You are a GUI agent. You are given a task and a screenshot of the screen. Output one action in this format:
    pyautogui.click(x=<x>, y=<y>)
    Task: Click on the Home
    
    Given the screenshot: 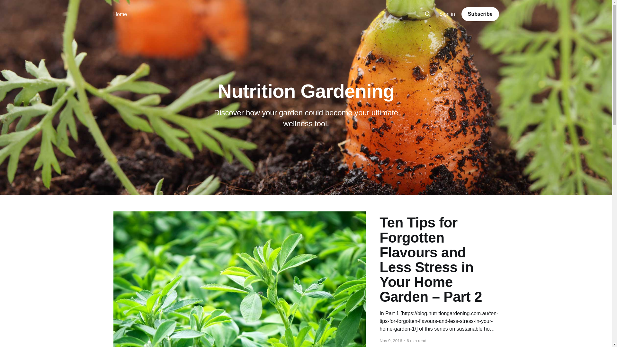 What is the action you would take?
    pyautogui.click(x=120, y=14)
    